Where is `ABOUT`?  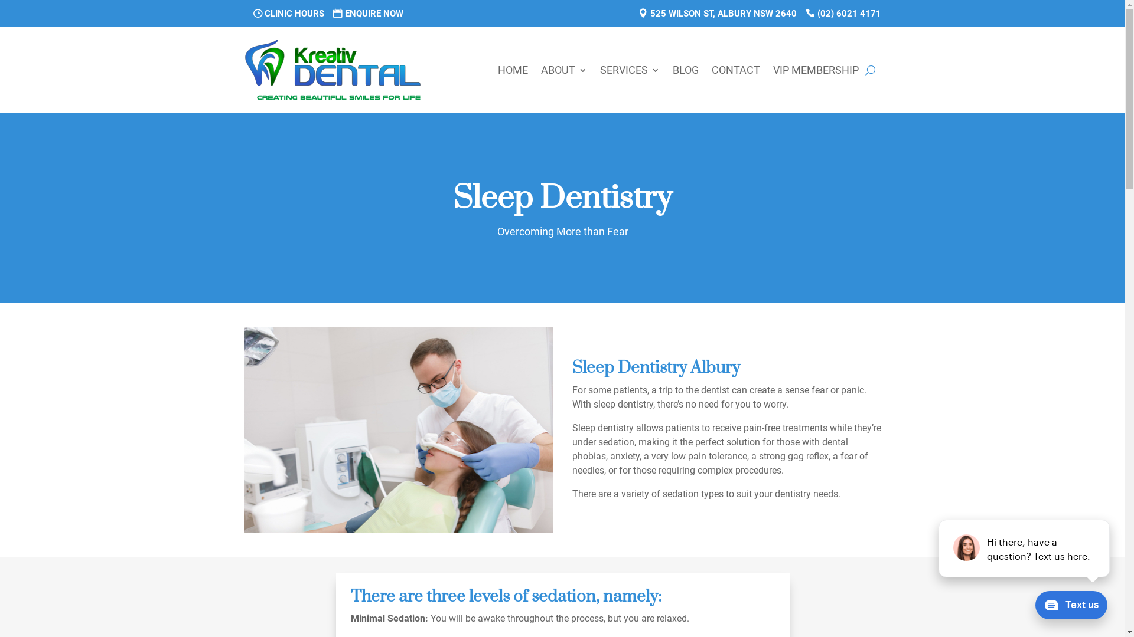 ABOUT is located at coordinates (564, 70).